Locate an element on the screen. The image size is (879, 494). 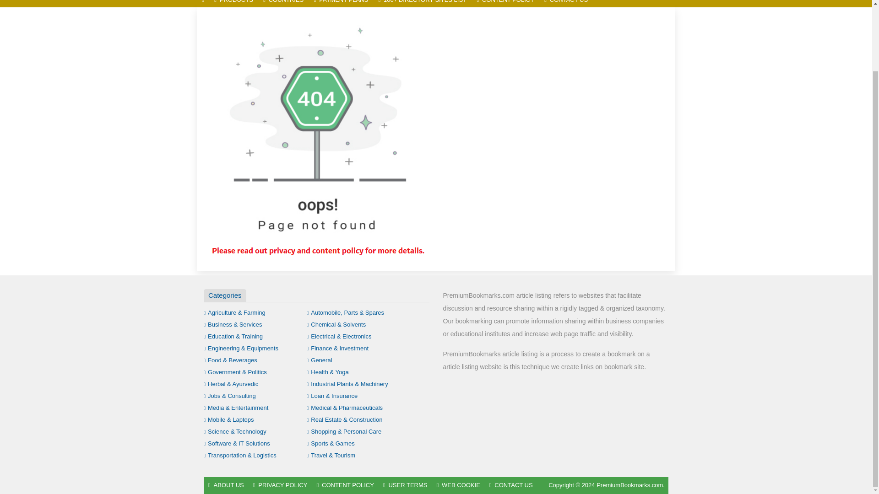
COUNTRIES is located at coordinates (283, 4).